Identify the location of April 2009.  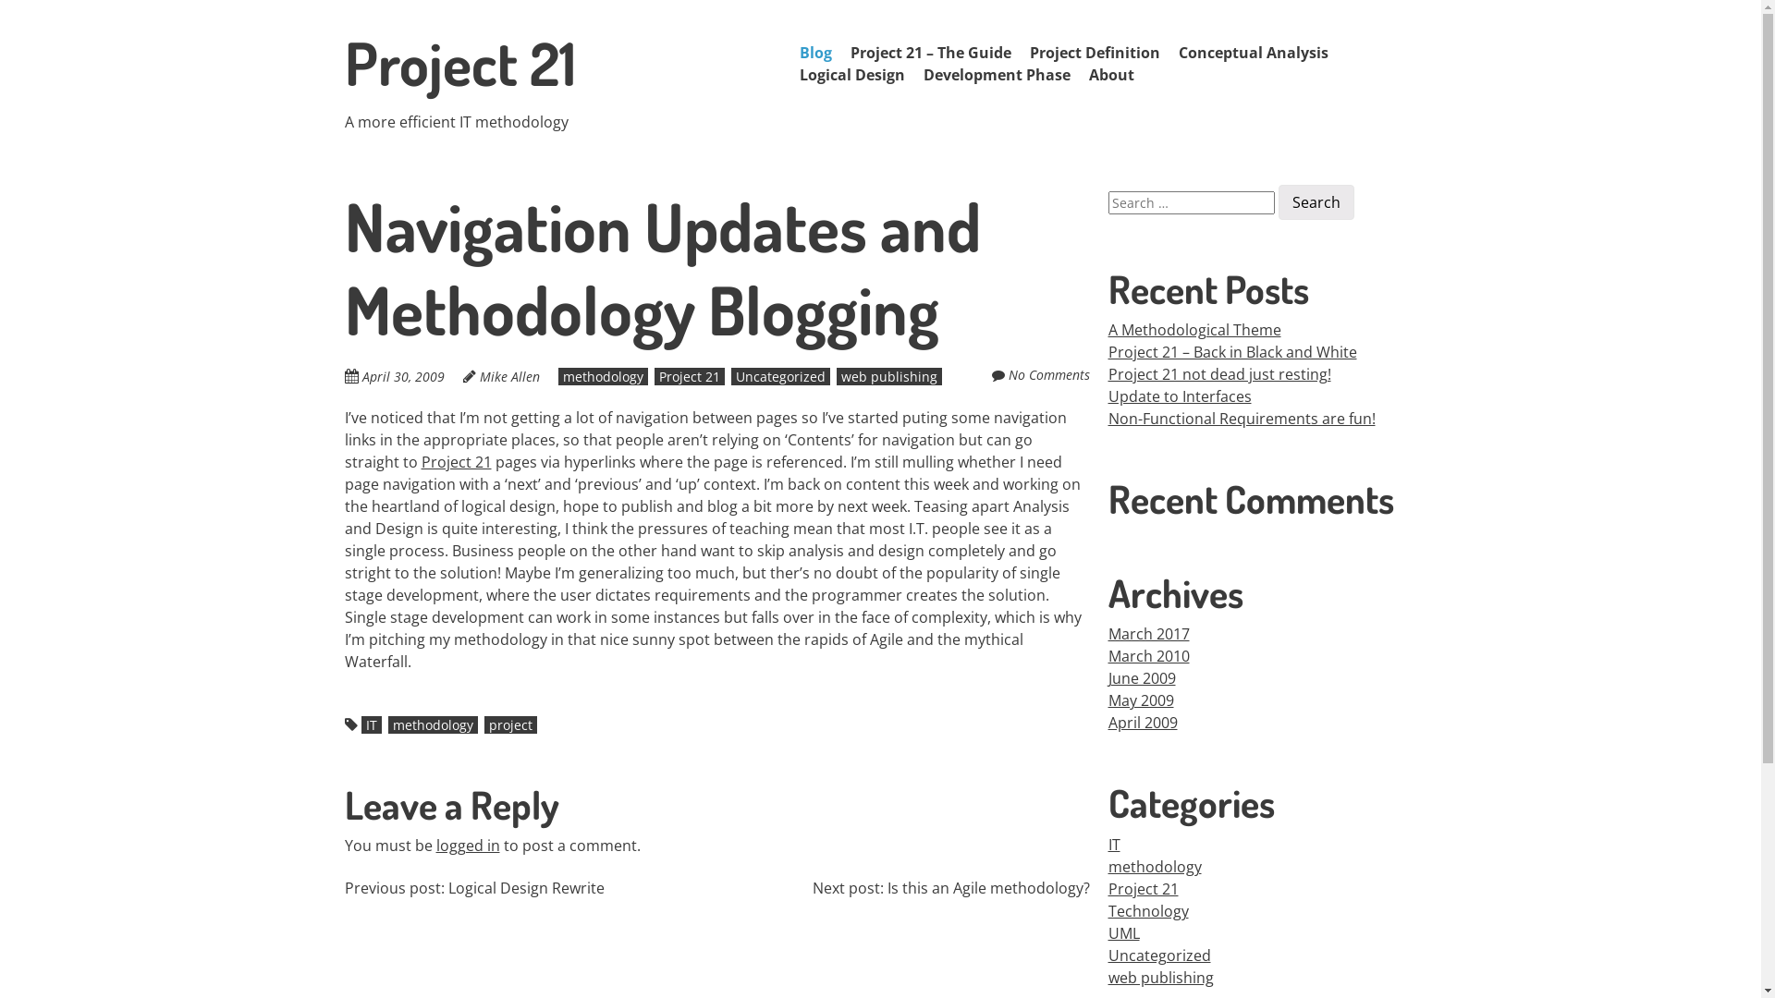
(1143, 723).